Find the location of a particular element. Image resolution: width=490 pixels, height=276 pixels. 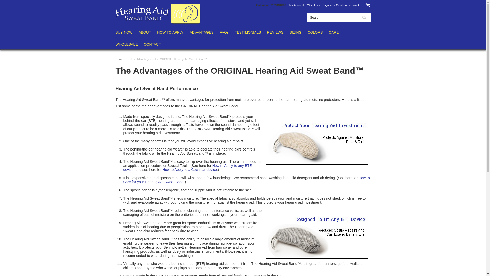

My Account is located at coordinates (297, 5).